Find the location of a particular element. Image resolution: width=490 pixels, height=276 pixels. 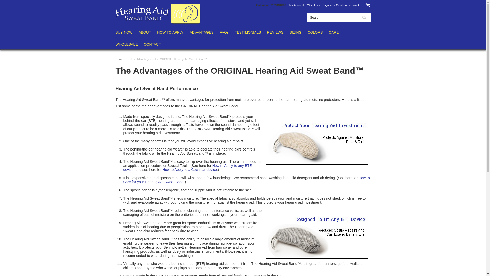

My Account is located at coordinates (297, 5).